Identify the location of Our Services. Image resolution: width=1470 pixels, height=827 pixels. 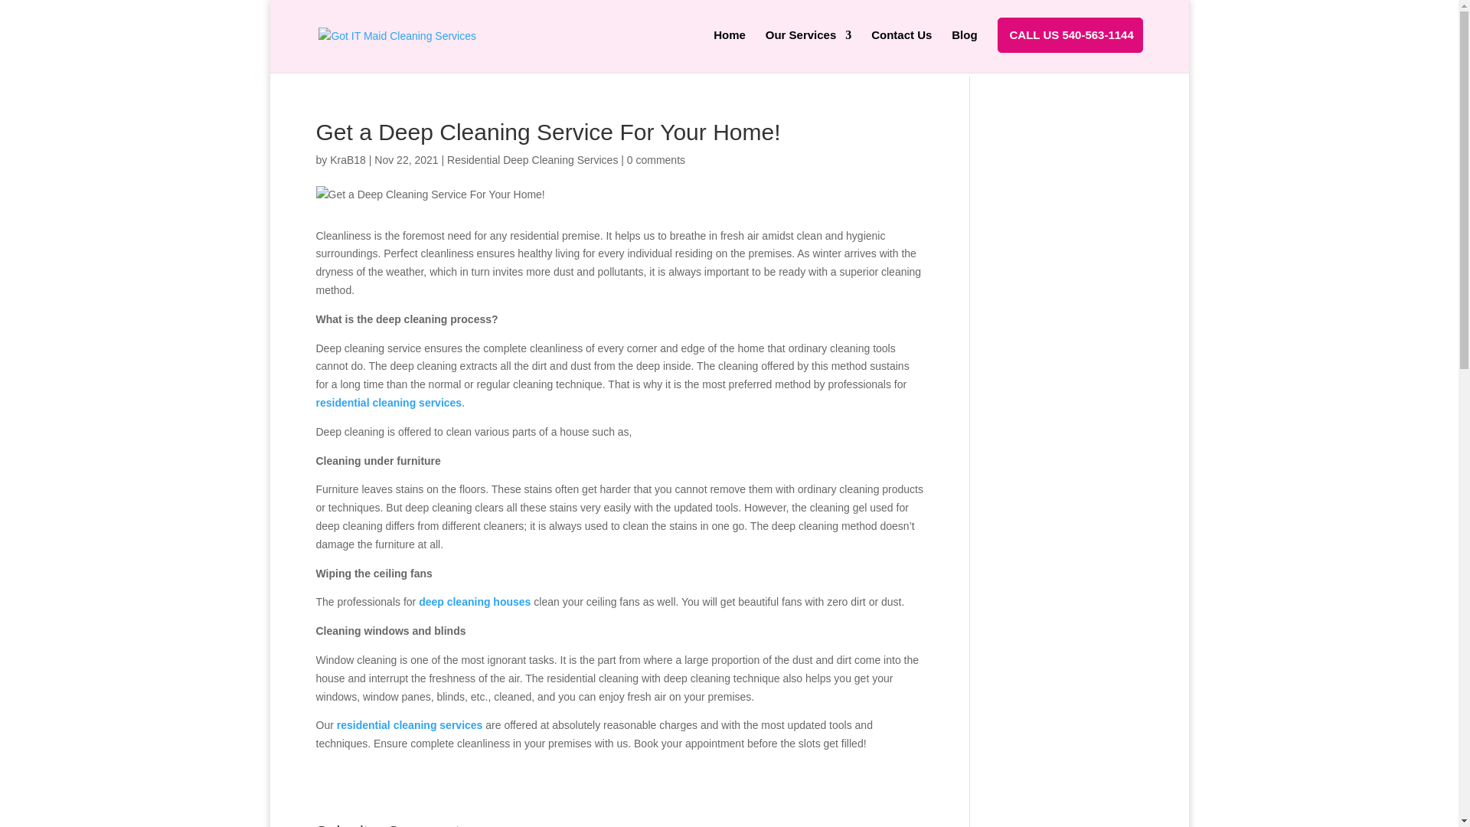
(808, 47).